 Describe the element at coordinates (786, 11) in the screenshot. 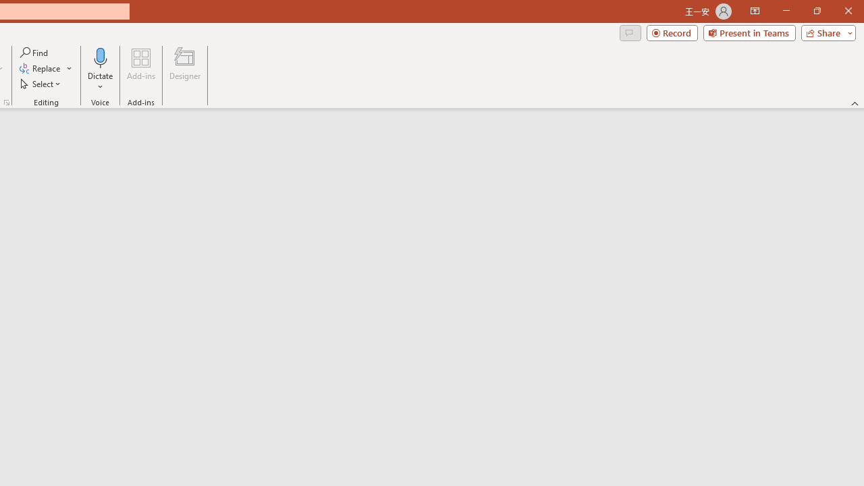

I see `Minimize` at that location.